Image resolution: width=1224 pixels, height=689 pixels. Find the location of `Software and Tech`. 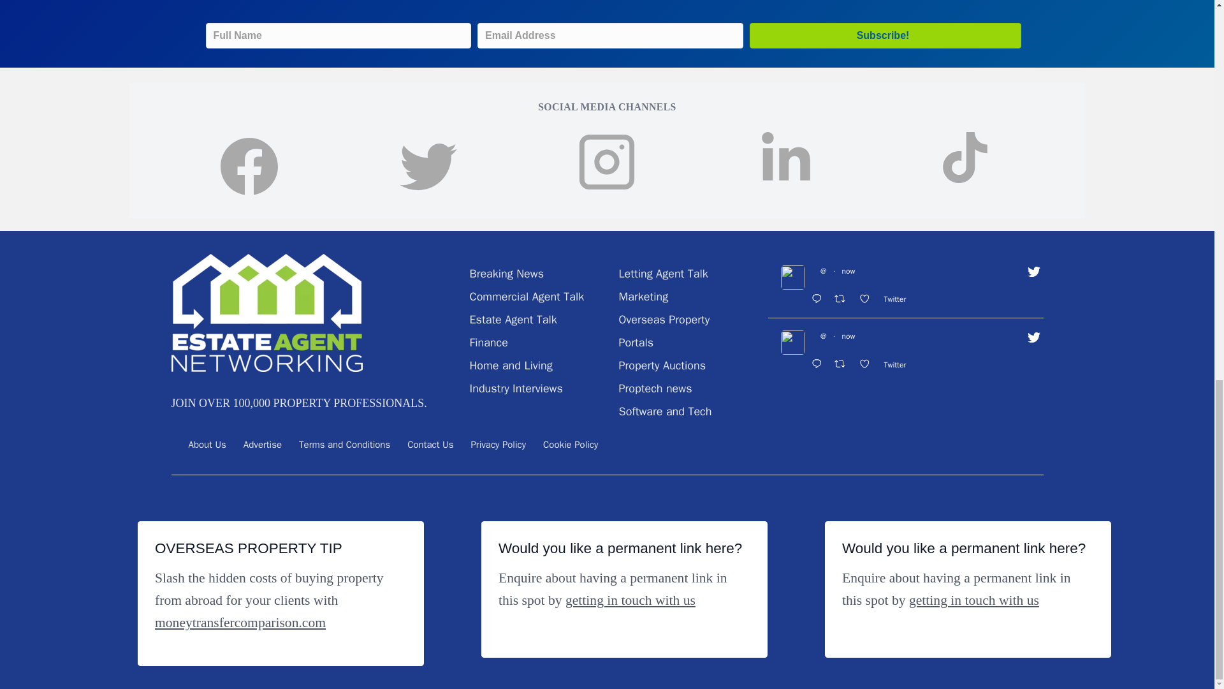

Software and Tech is located at coordinates (664, 411).